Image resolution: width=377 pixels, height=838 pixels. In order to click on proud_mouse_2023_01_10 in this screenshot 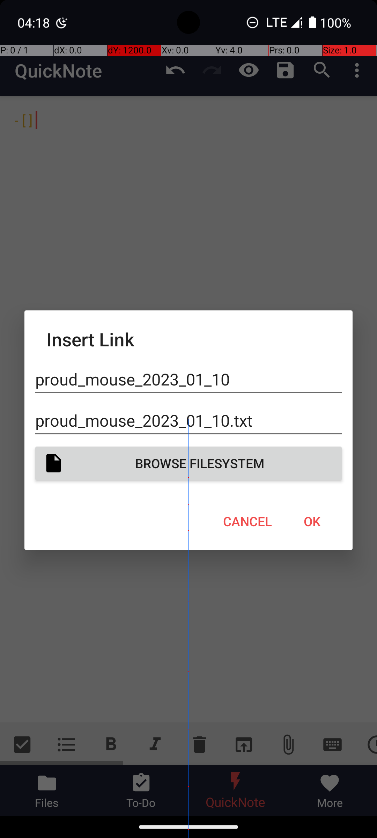, I will do `click(188, 380)`.